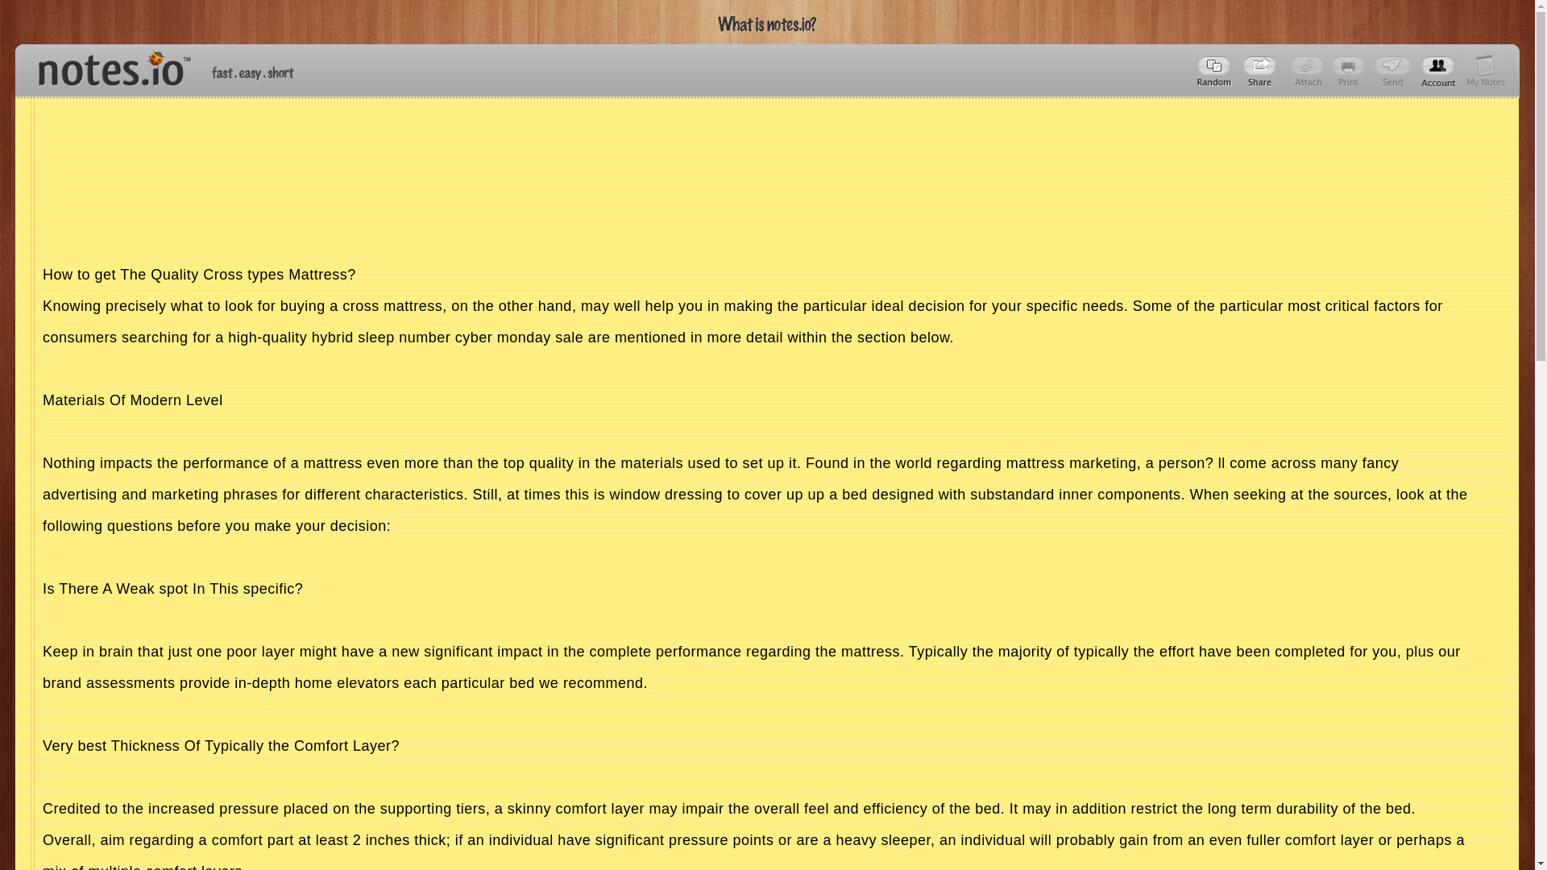  I want to click on HqTW, so click(1262, 71).